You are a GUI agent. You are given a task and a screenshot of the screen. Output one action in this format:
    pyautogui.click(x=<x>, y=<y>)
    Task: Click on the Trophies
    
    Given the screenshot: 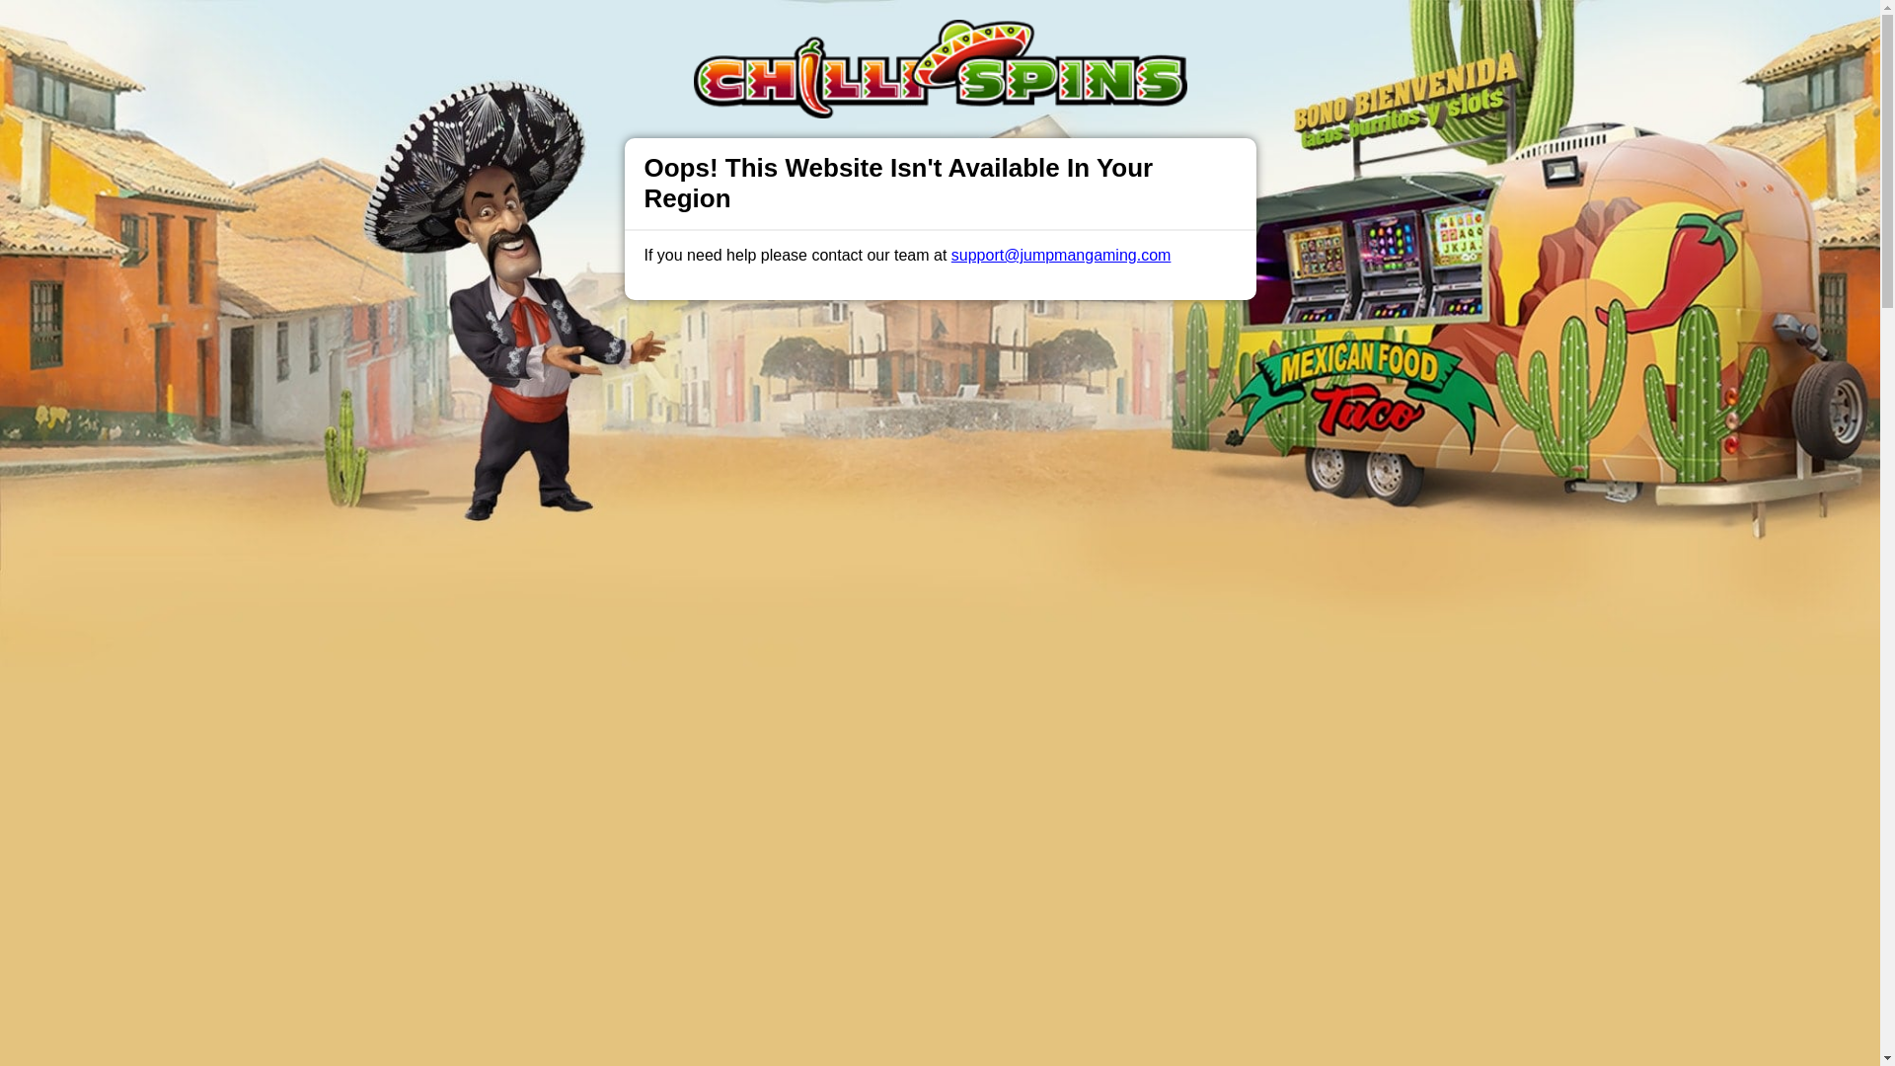 What is the action you would take?
    pyautogui.click(x=703, y=34)
    